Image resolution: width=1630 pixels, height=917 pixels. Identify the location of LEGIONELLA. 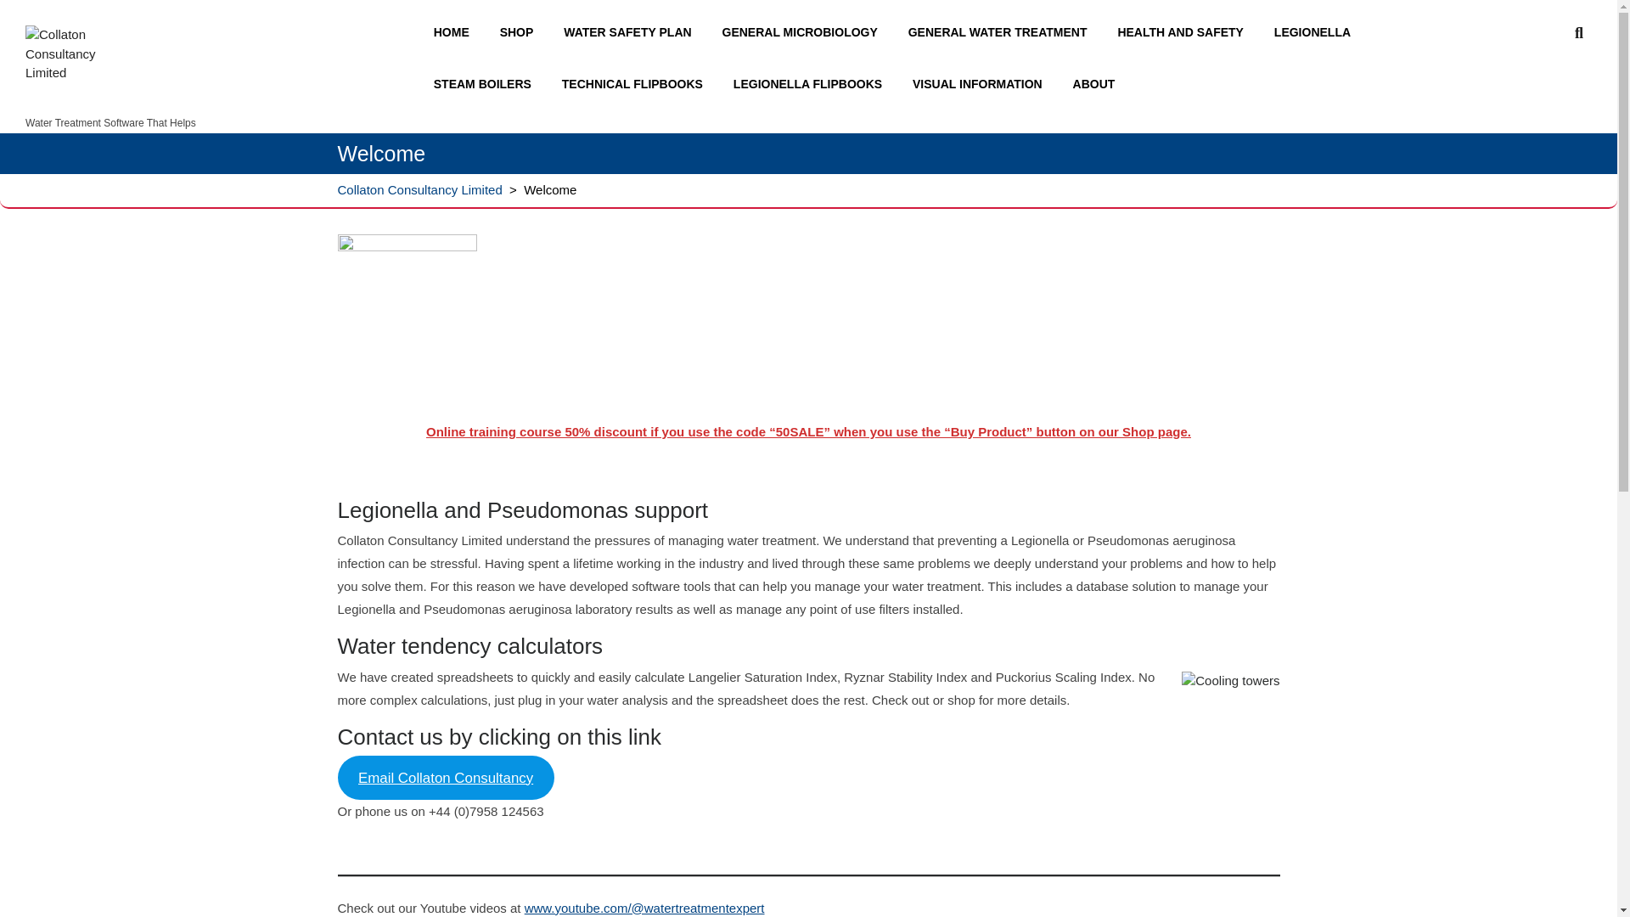
(1316, 32).